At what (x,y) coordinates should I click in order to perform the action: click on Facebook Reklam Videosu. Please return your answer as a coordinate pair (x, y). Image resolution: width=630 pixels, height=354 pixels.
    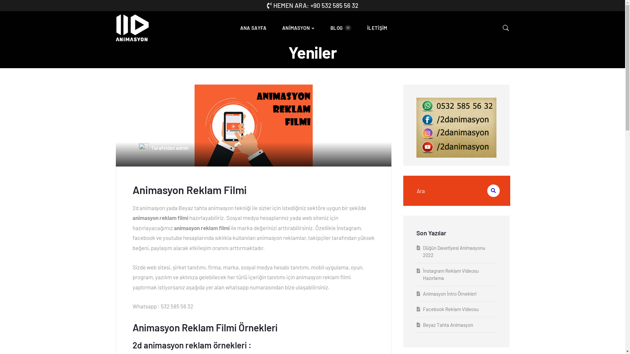
    Looking at the image, I should click on (451, 309).